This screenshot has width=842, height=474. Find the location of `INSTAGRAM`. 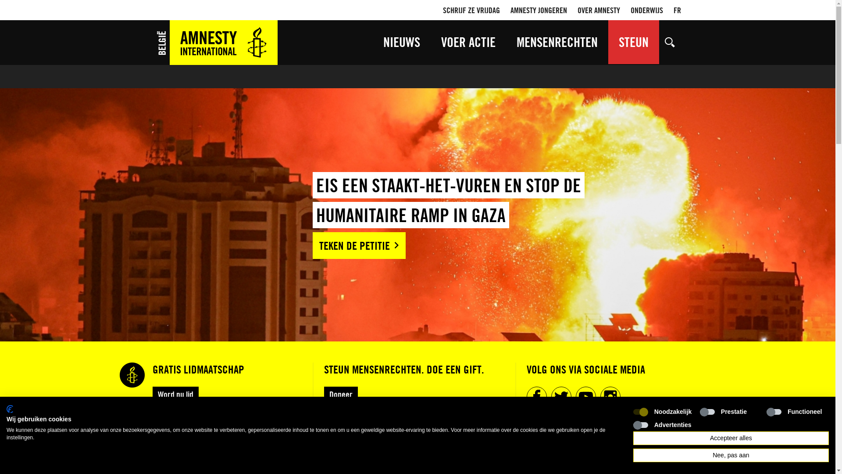

INSTAGRAM is located at coordinates (610, 397).